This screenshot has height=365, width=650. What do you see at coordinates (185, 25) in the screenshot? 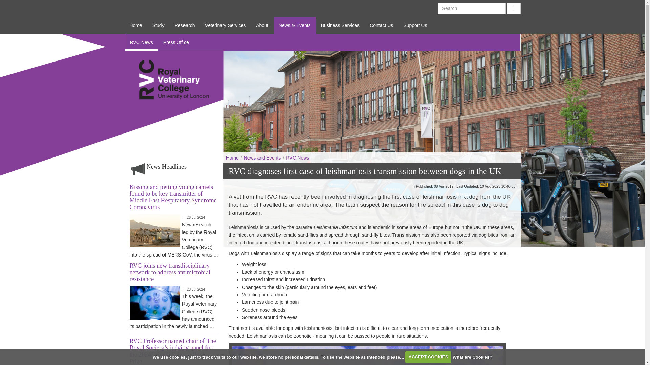
I see `Research` at bounding box center [185, 25].